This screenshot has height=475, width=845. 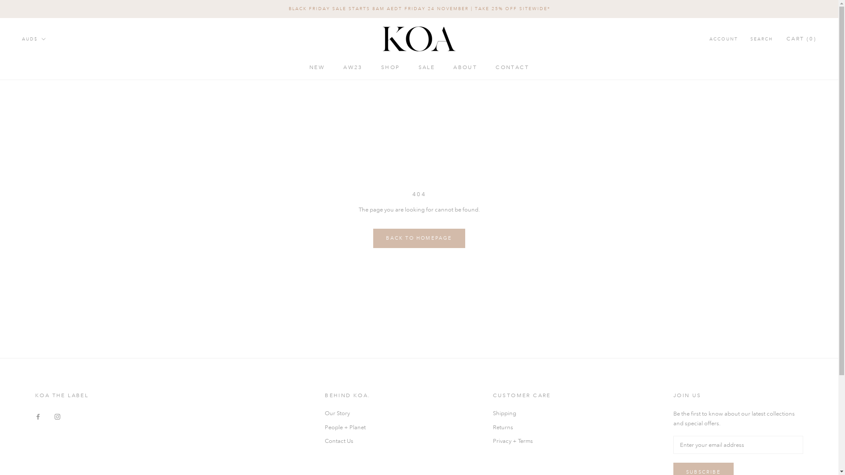 I want to click on BACK TO HOMEPAGE, so click(x=419, y=238).